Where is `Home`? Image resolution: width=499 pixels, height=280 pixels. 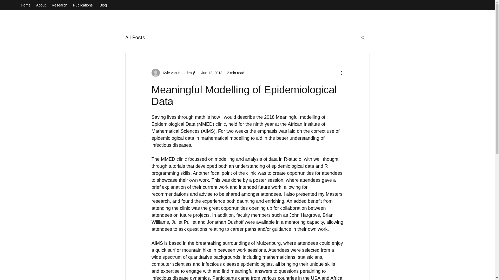
Home is located at coordinates (25, 5).